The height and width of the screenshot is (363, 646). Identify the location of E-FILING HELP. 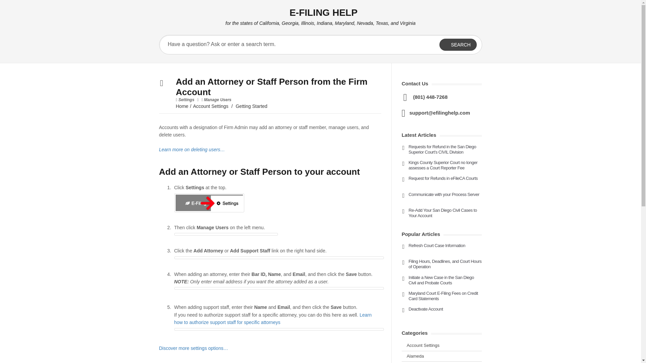
(324, 14).